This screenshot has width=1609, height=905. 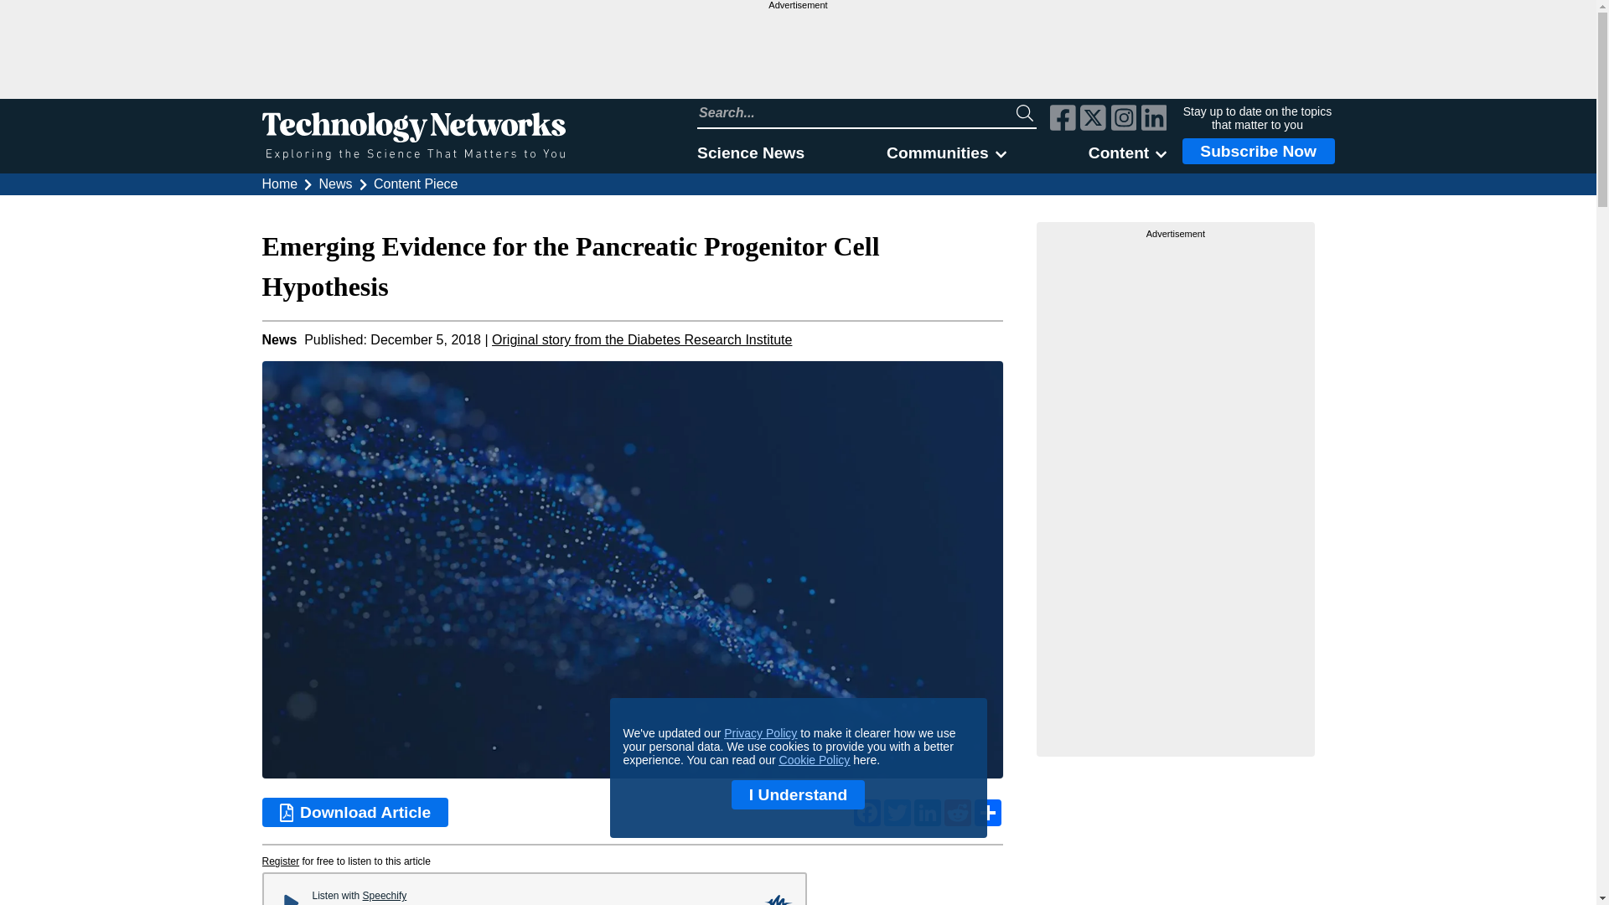 I want to click on I Understand, so click(x=798, y=794).